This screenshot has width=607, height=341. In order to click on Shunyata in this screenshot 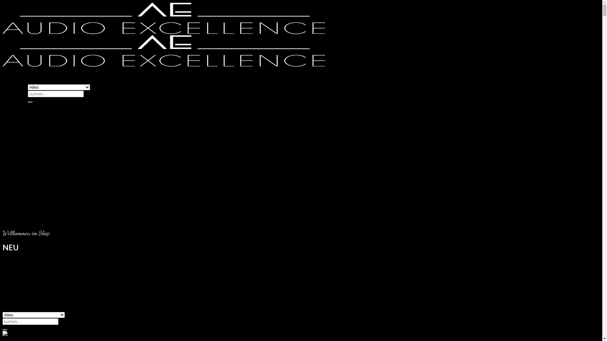, I will do `click(38, 196)`.